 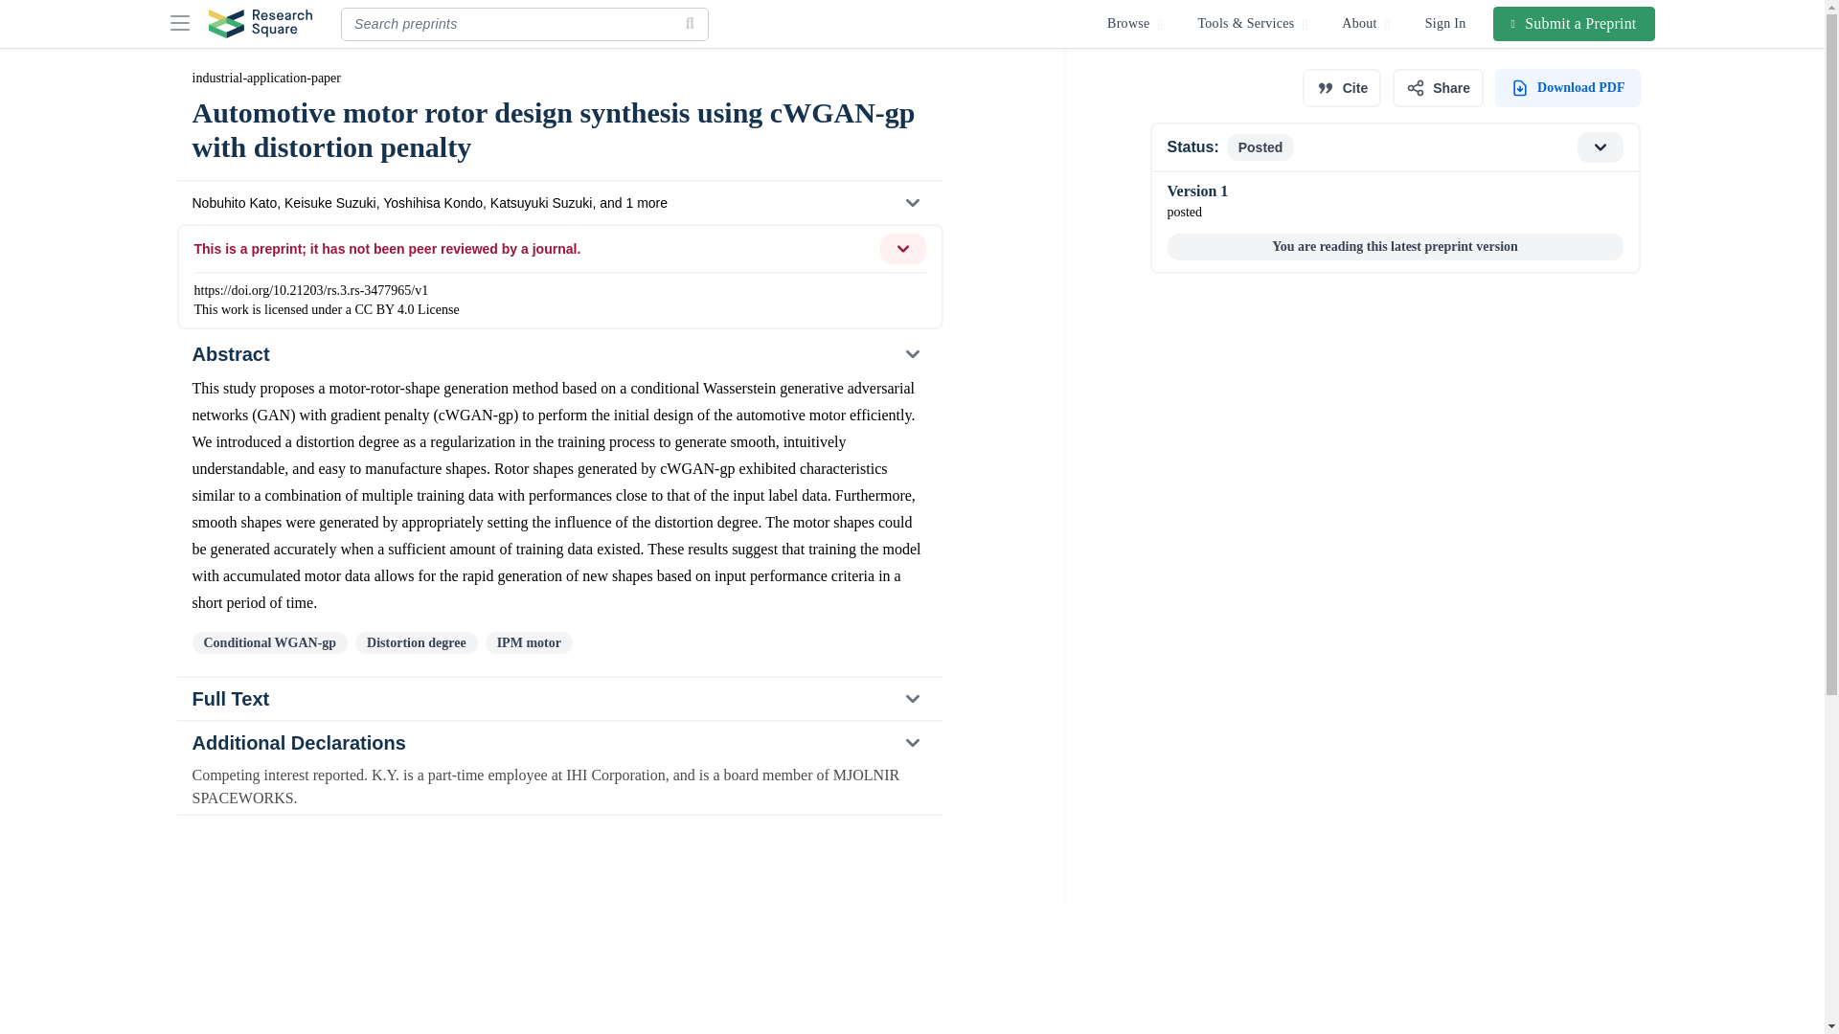 I want to click on Abstract, so click(x=558, y=354).